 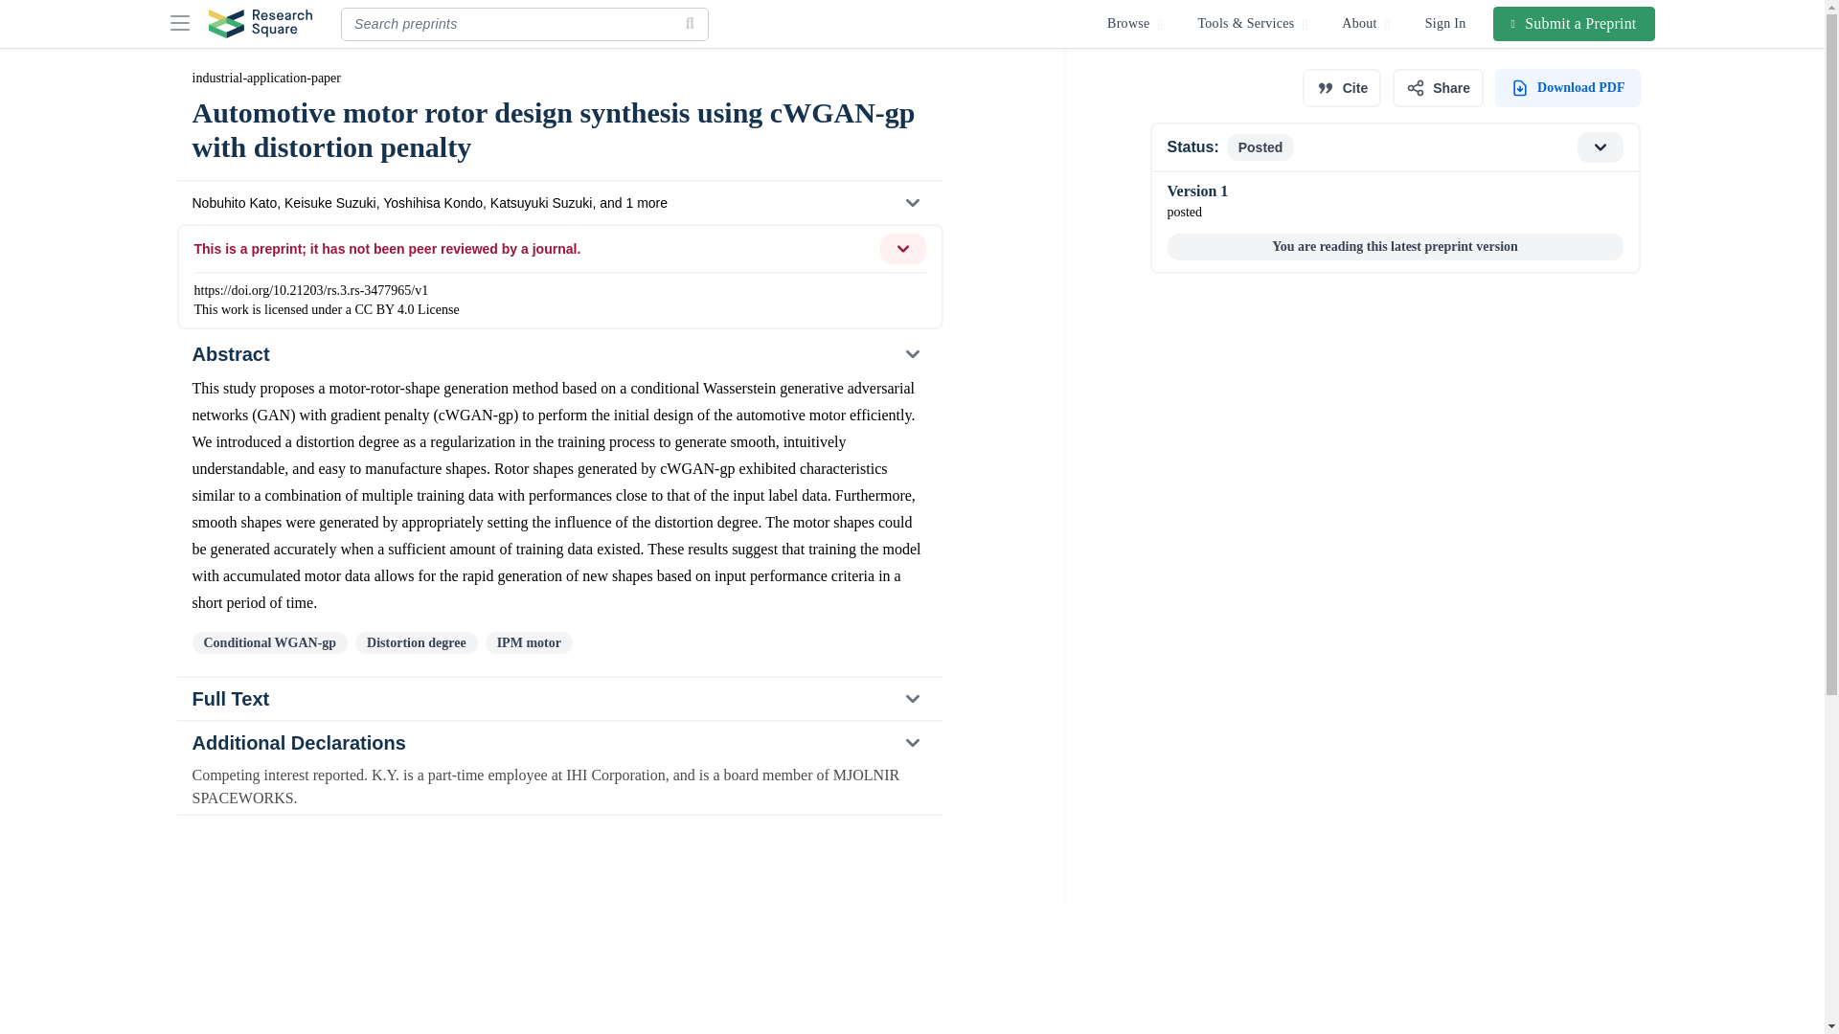 I want to click on Abstract, so click(x=558, y=354).